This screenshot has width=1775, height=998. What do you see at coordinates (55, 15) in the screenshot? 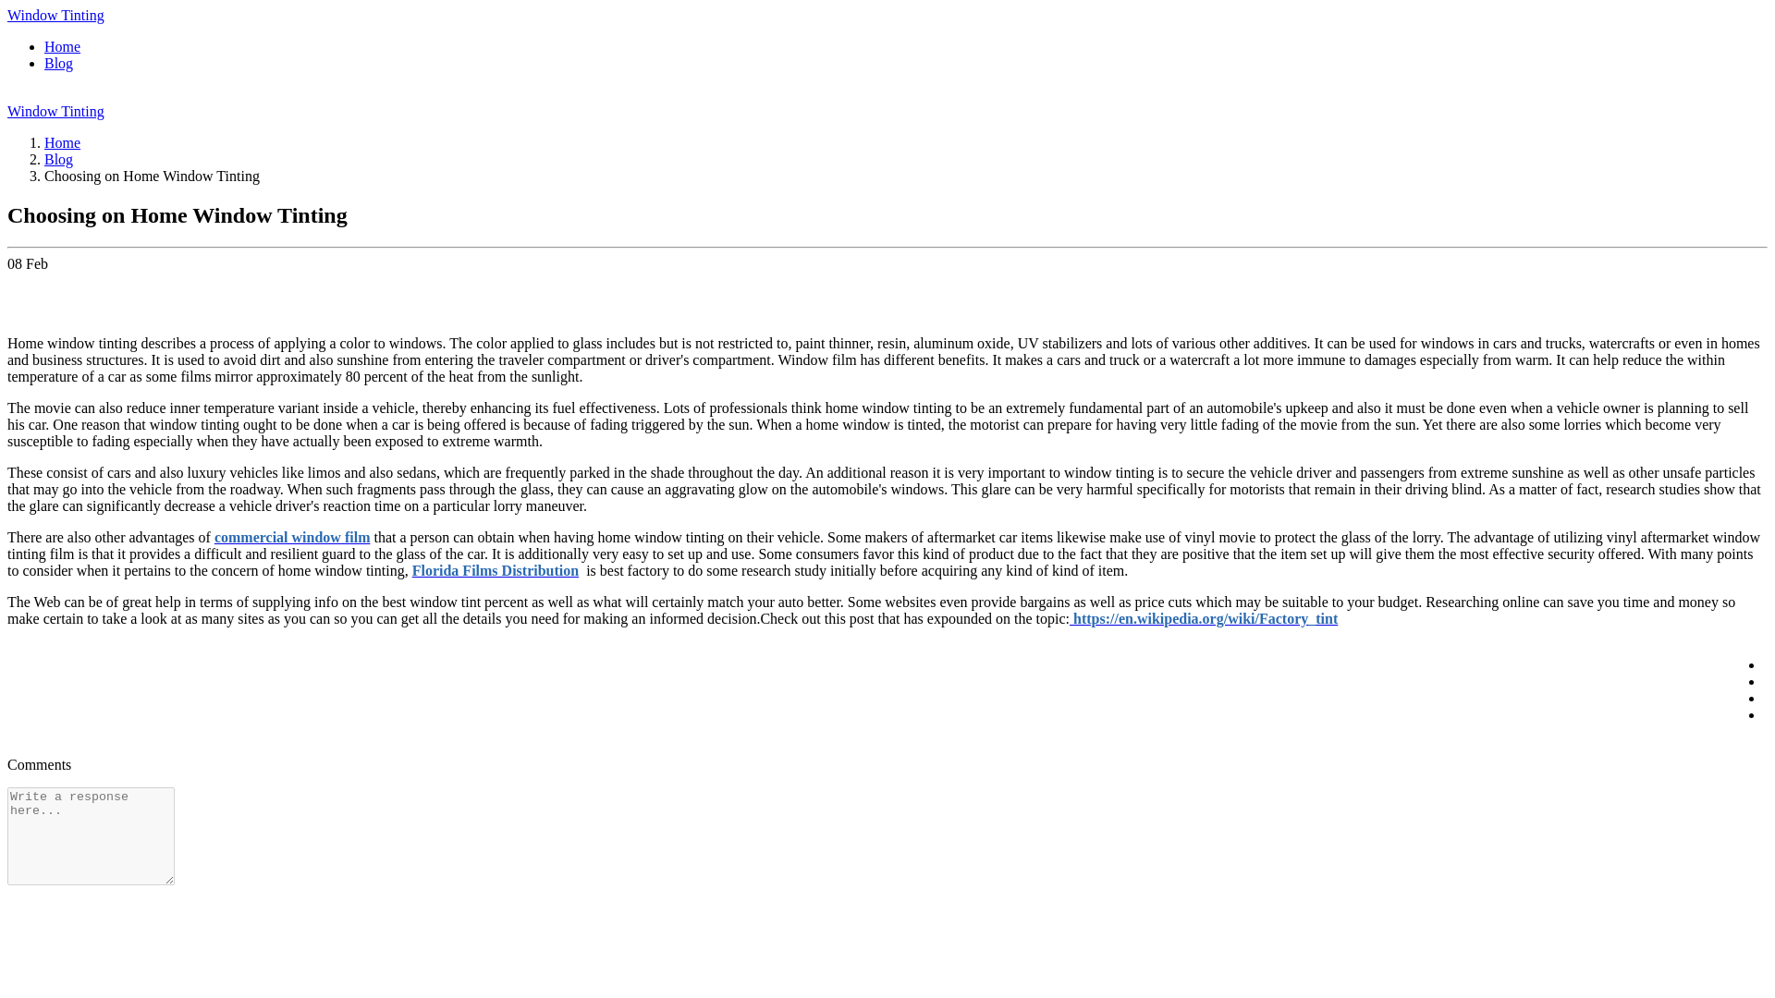
I see `Window Tinting` at bounding box center [55, 15].